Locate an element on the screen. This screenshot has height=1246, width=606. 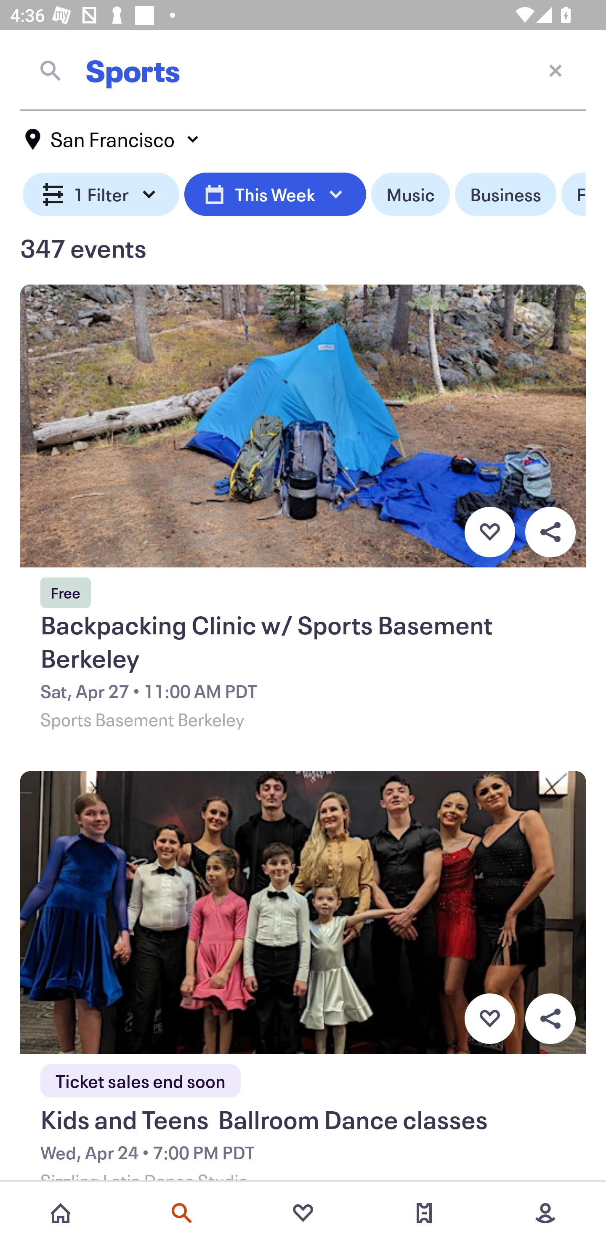
Home is located at coordinates (61, 1213).